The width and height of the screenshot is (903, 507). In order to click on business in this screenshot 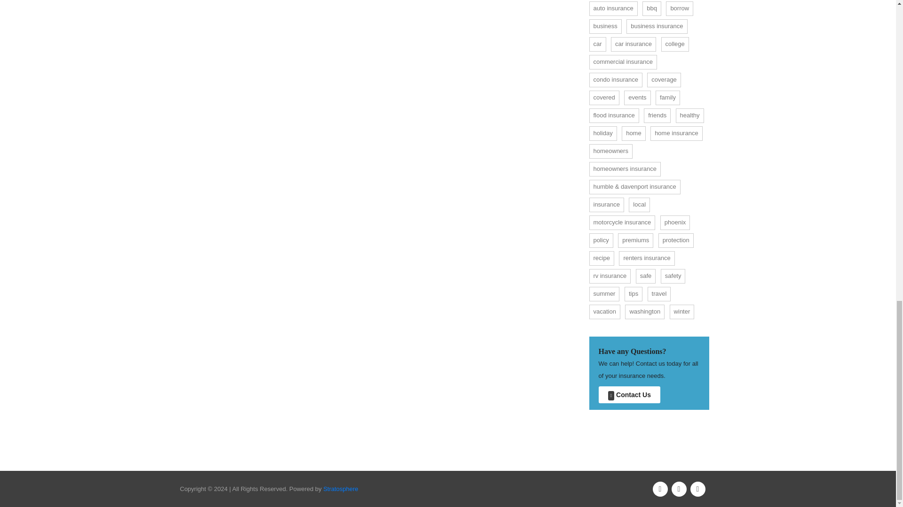, I will do `click(605, 26)`.